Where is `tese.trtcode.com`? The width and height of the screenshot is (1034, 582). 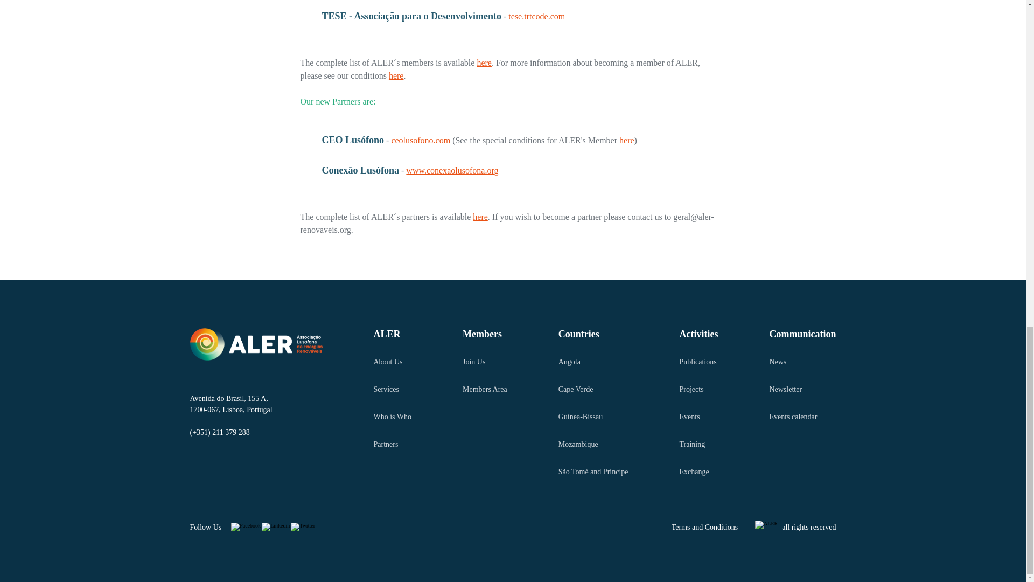 tese.trtcode.com is located at coordinates (536, 16).